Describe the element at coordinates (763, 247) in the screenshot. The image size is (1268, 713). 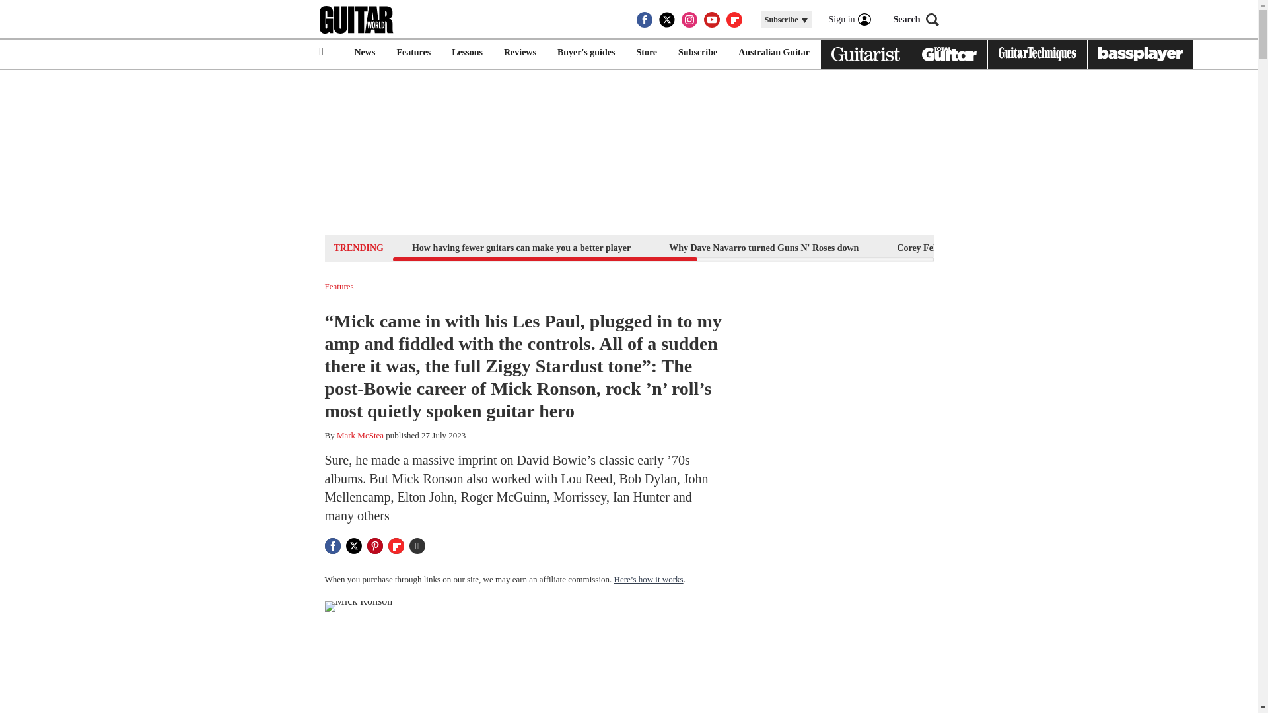
I see `Why Dave Navarro turned Guns N' Roses down` at that location.